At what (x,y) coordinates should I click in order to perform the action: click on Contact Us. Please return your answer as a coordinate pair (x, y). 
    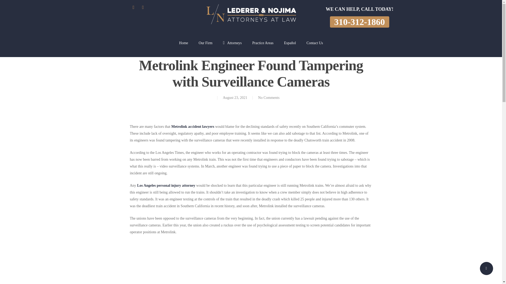
    Looking at the image, I should click on (315, 47).